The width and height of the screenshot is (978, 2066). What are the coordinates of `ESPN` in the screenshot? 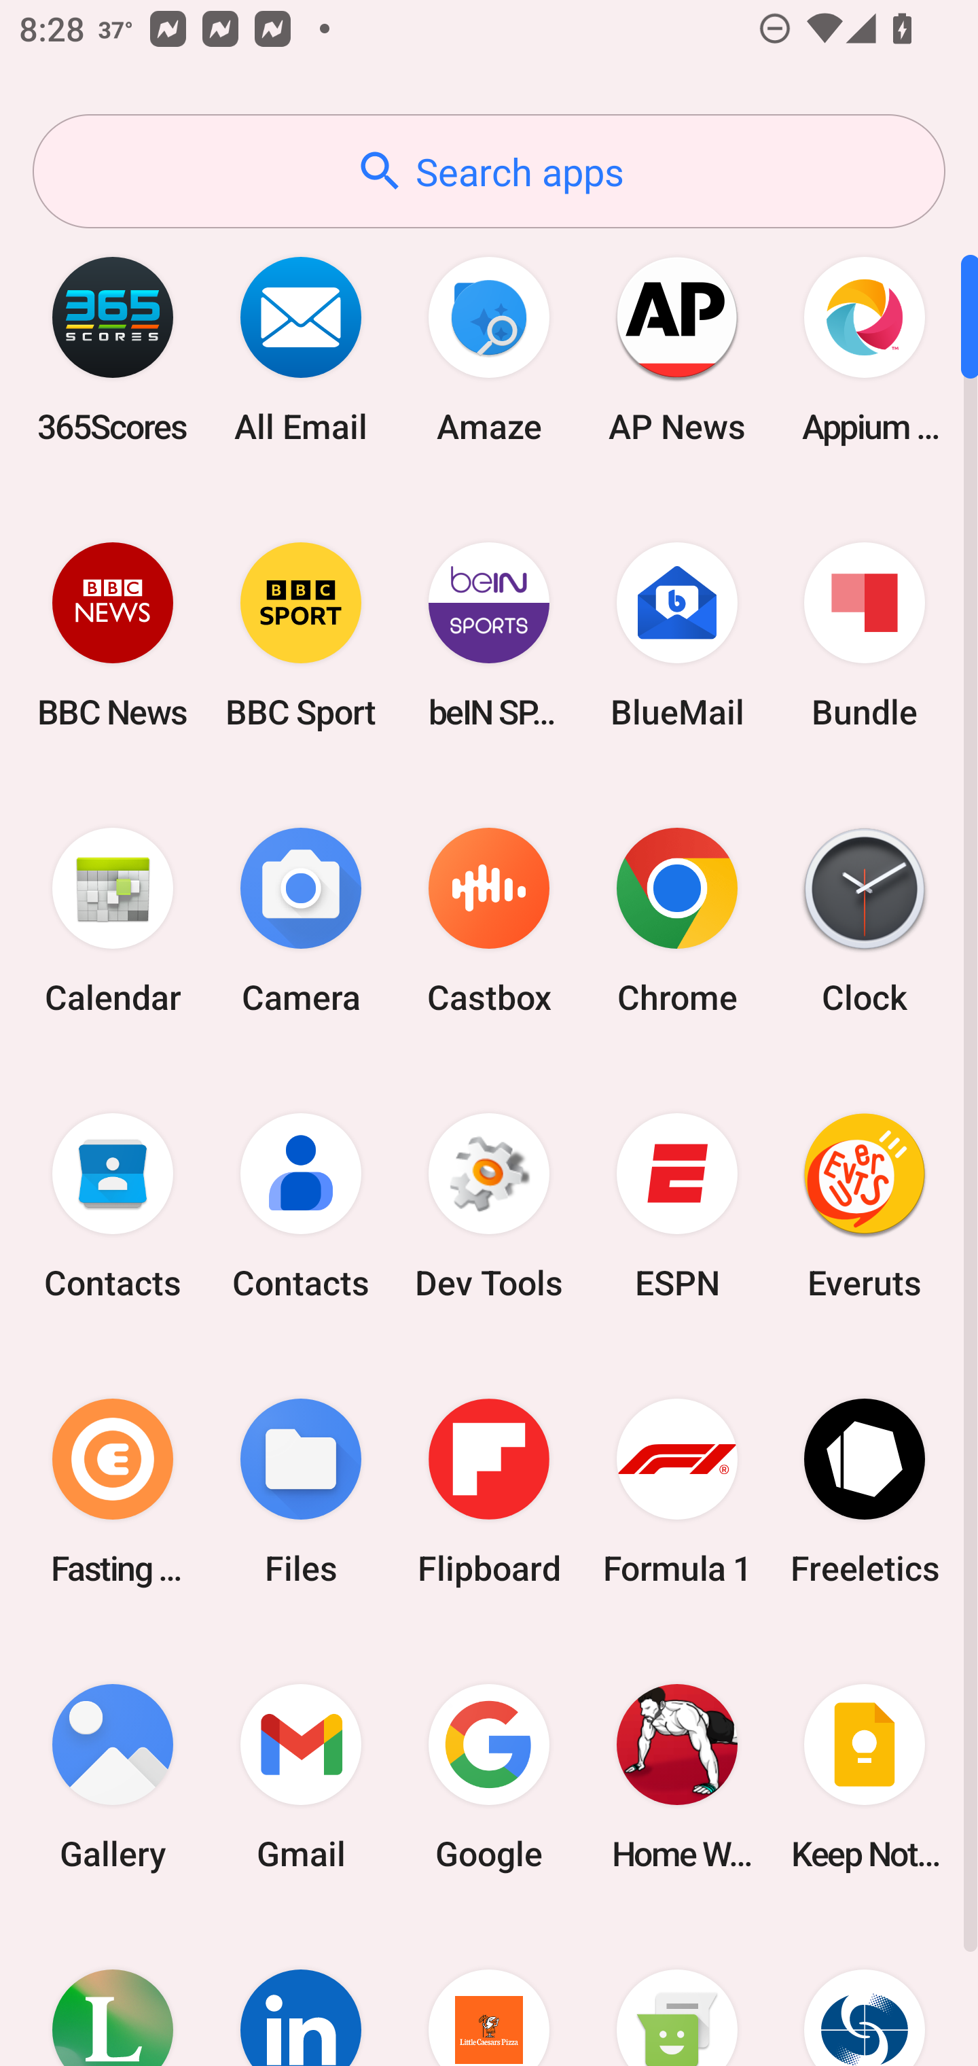 It's located at (676, 1206).